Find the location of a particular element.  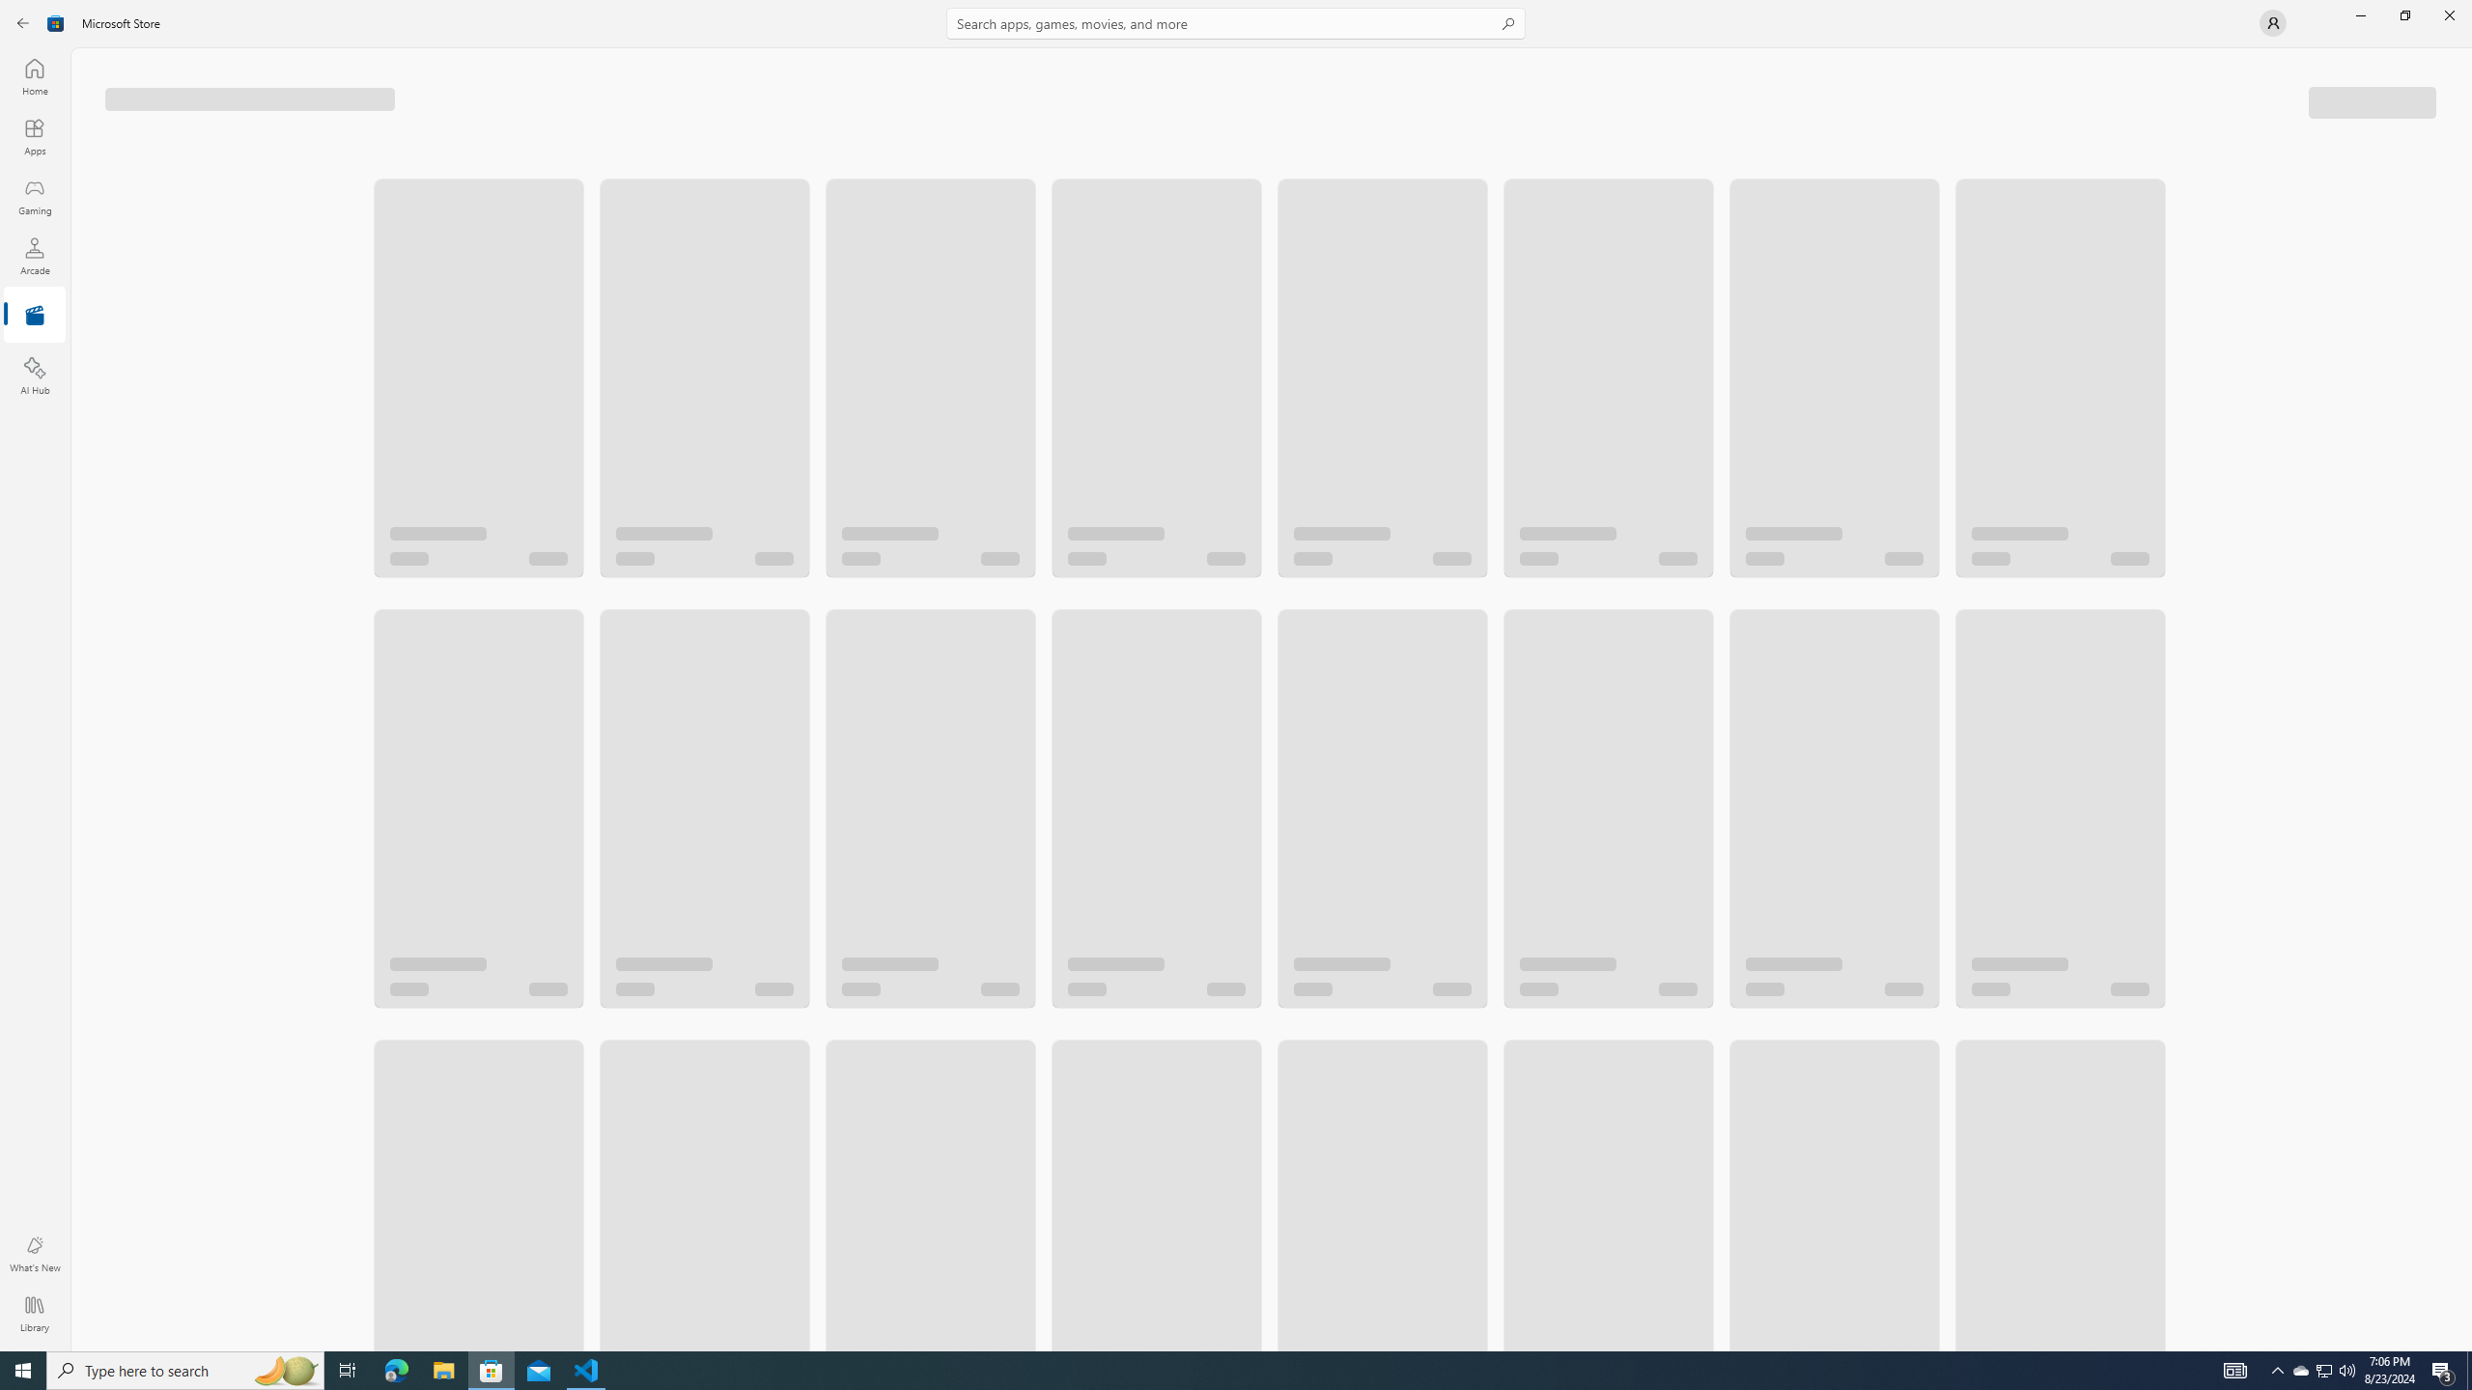

AutomationID: NavigationControl is located at coordinates (1236, 676).